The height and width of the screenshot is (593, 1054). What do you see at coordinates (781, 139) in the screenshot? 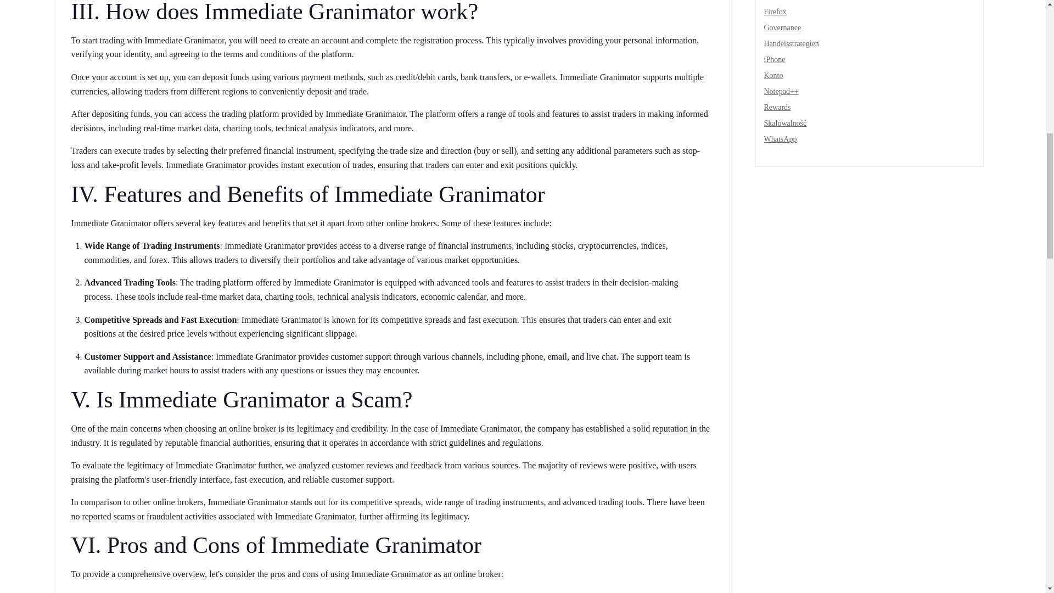
I see `WhatsApp` at bounding box center [781, 139].